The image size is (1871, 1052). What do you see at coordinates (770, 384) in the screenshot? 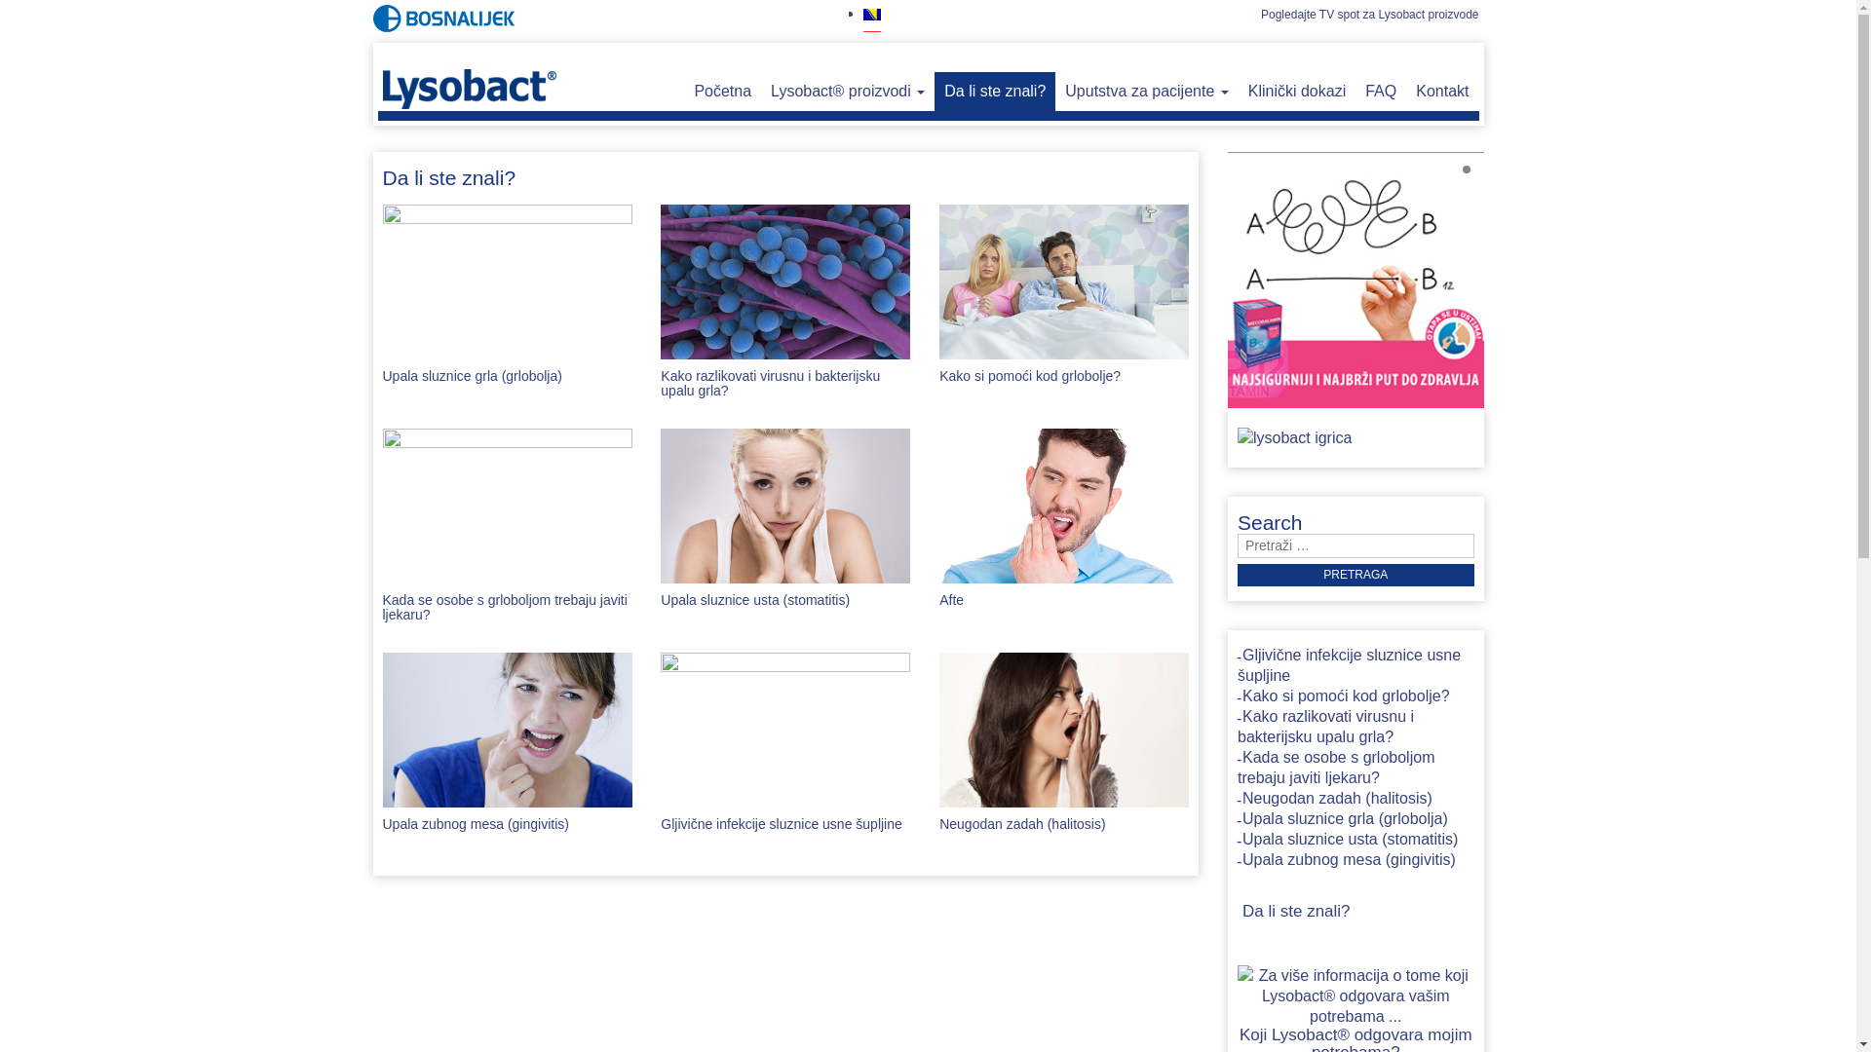
I see `Kako razlikovati virusnu i bakterijsku upalu grla?` at bounding box center [770, 384].